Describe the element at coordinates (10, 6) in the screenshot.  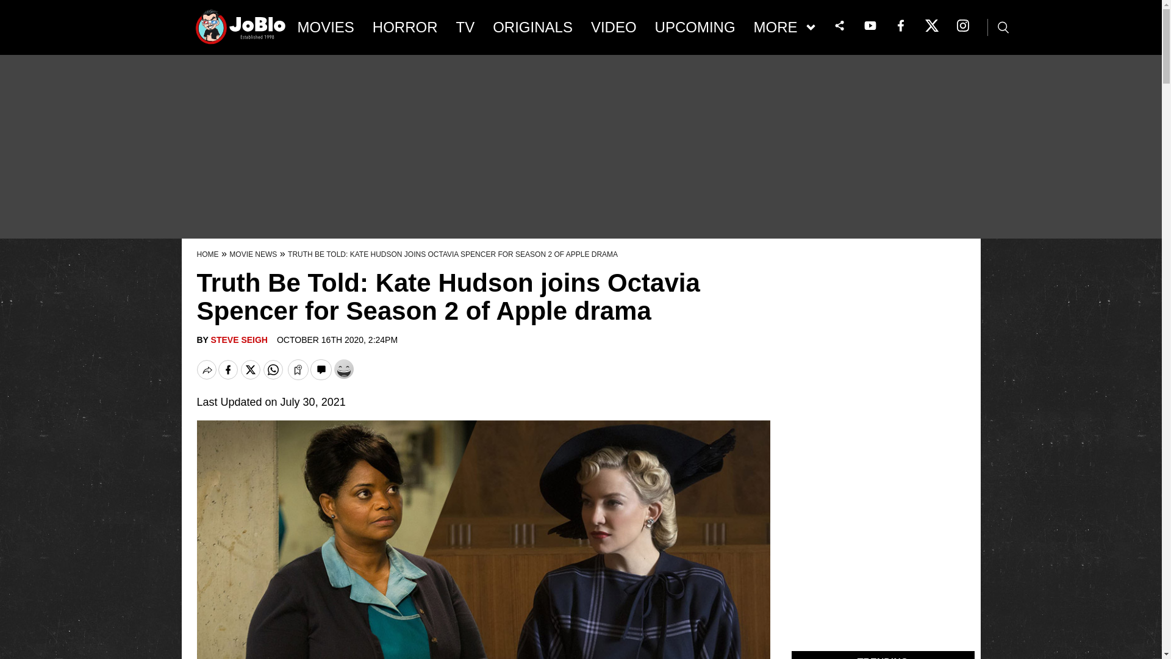
I see `Go` at that location.